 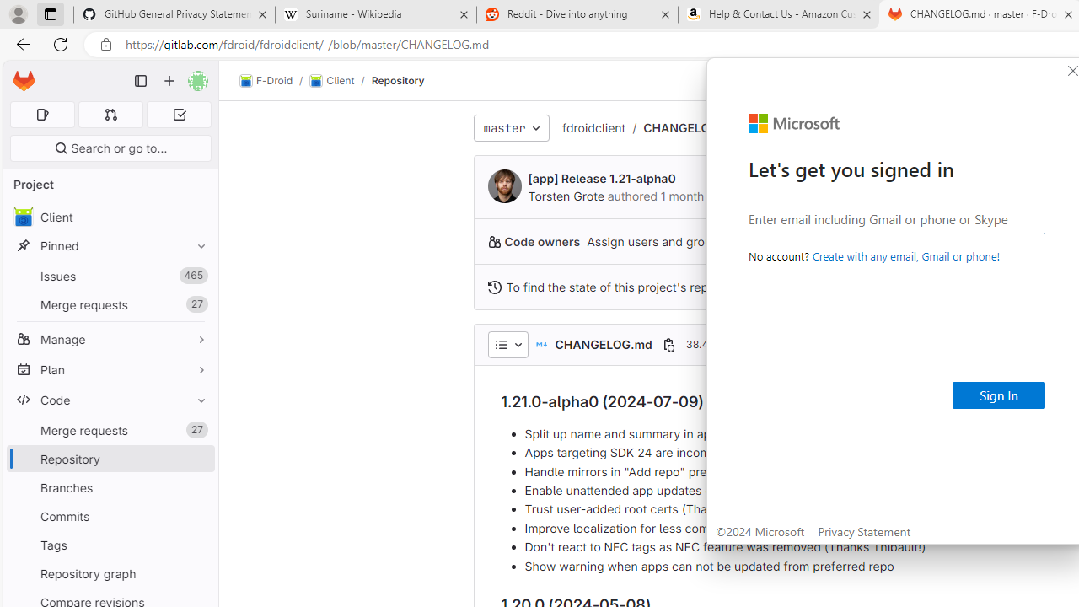 I want to click on Views and More Actions..., so click(x=235, y=44).